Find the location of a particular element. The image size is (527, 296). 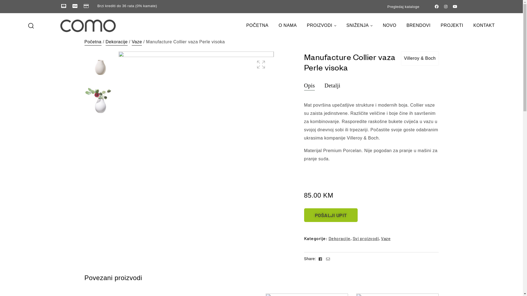

Vaze is located at coordinates (386, 238).